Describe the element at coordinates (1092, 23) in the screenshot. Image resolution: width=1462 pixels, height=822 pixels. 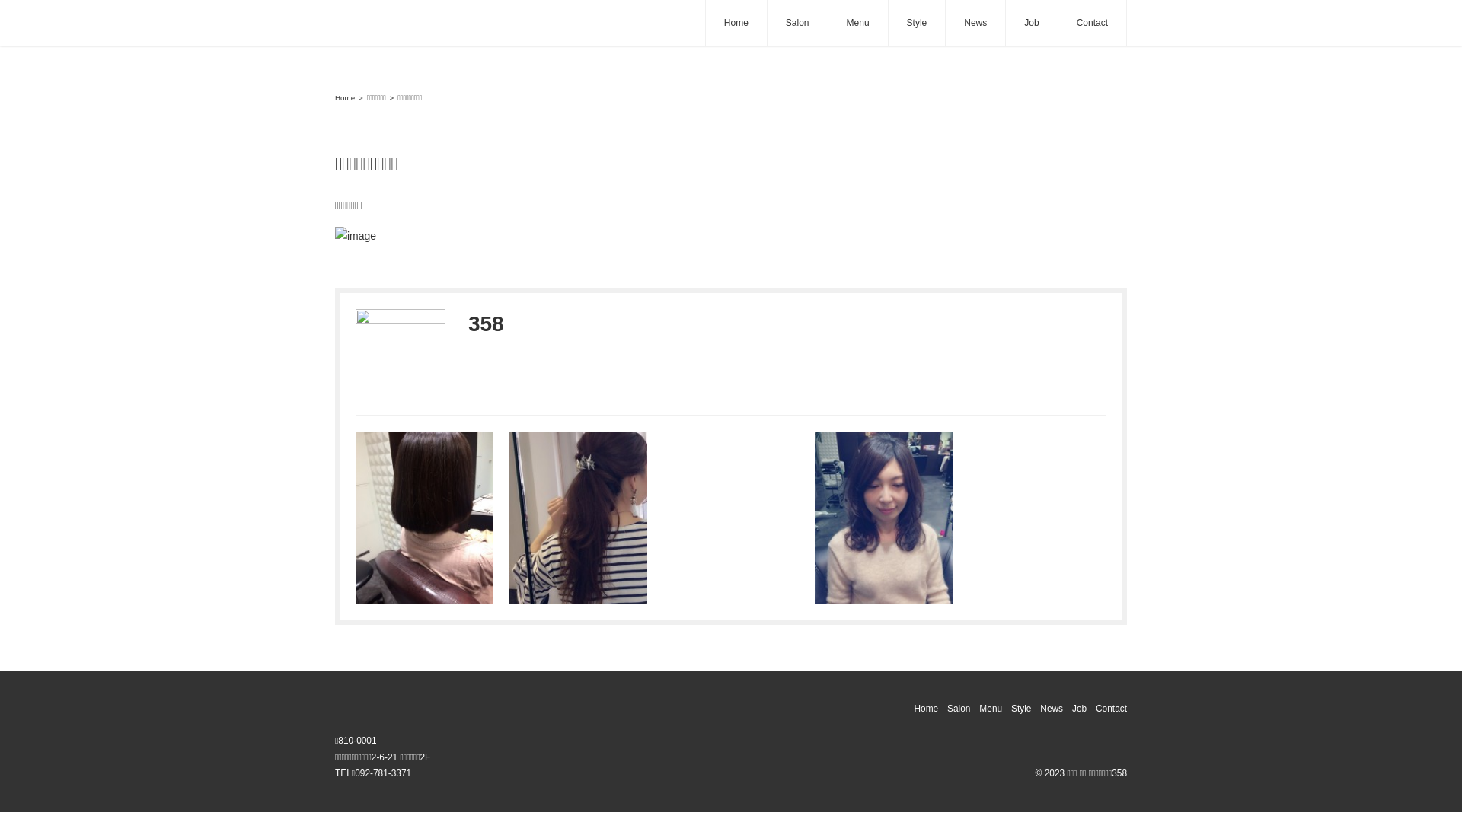
I see `Contact` at that location.